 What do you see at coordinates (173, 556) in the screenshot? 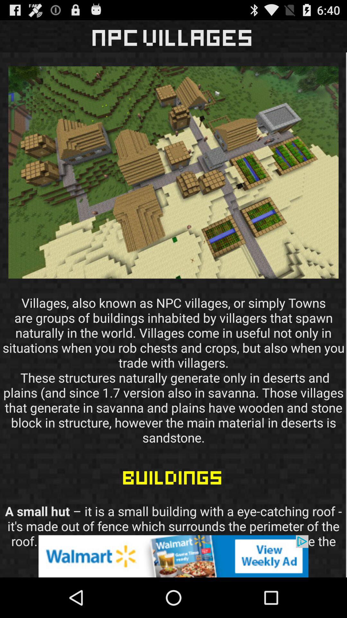
I see `go to the walmart homepage` at bounding box center [173, 556].